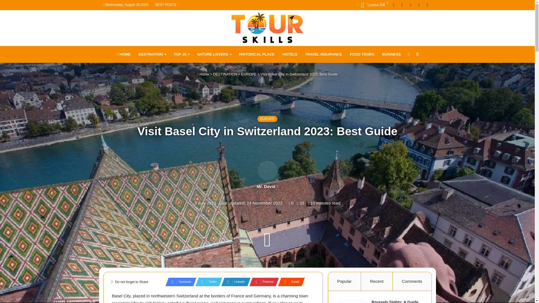  Describe the element at coordinates (290, 282) in the screenshot. I see `Reddit` at that location.